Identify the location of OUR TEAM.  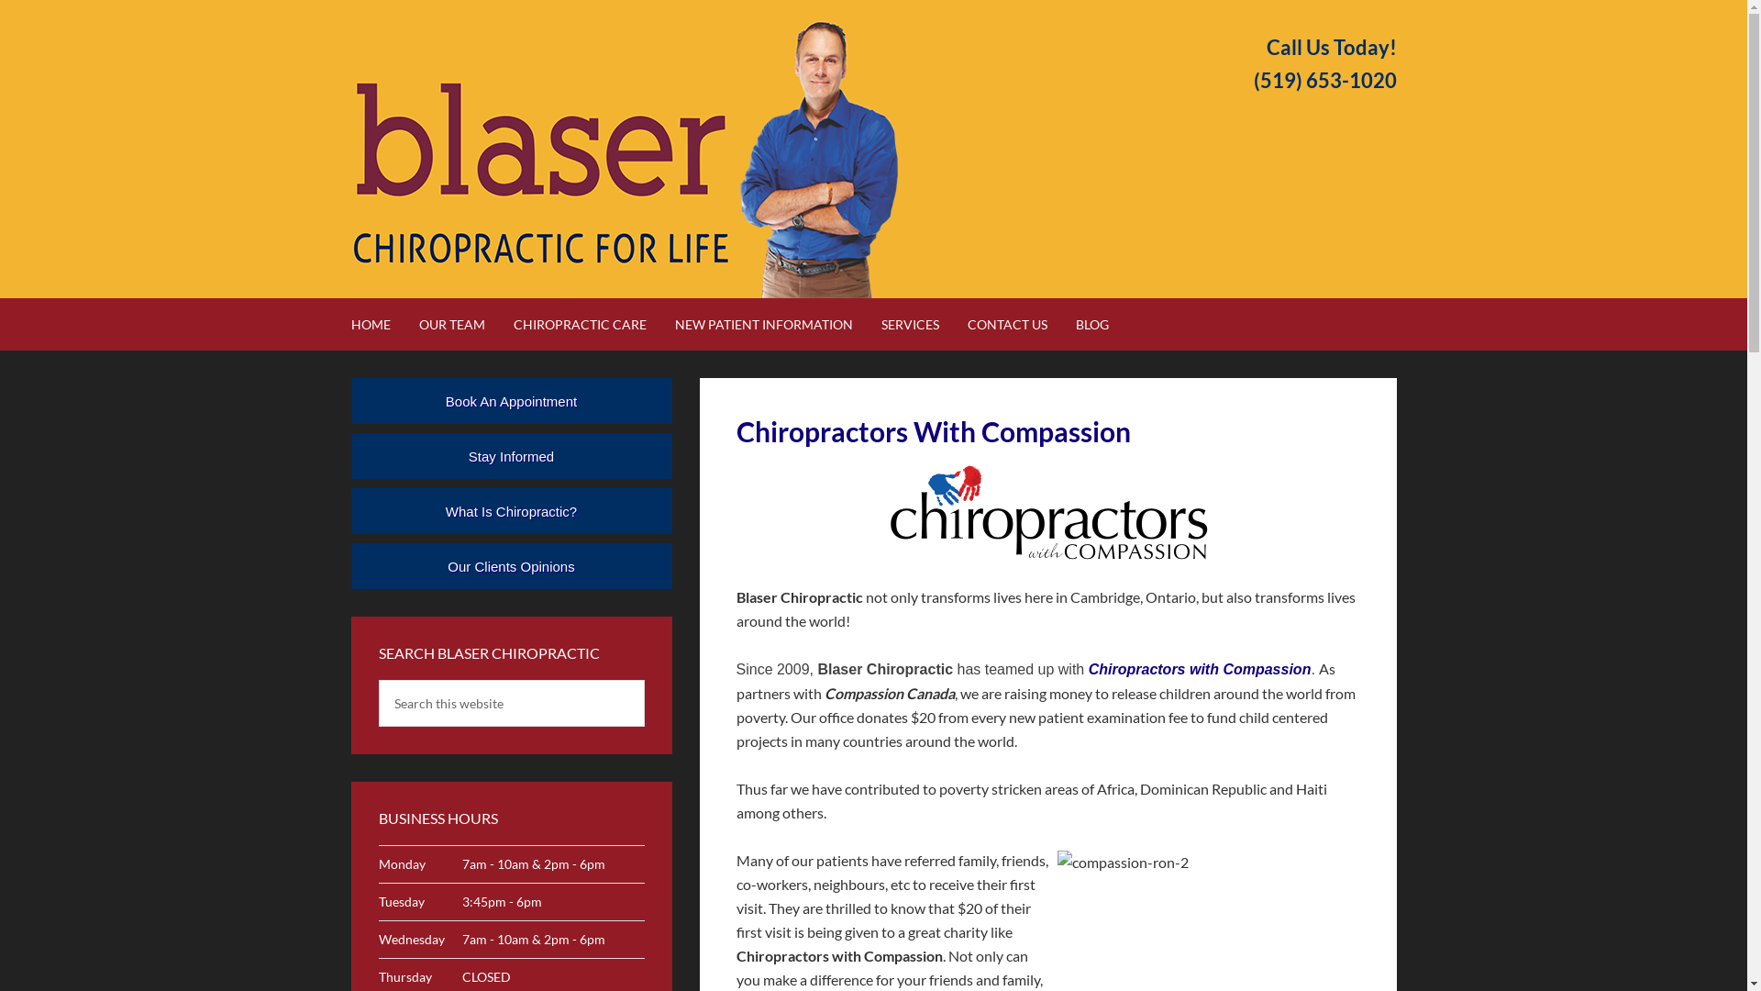
(464, 325).